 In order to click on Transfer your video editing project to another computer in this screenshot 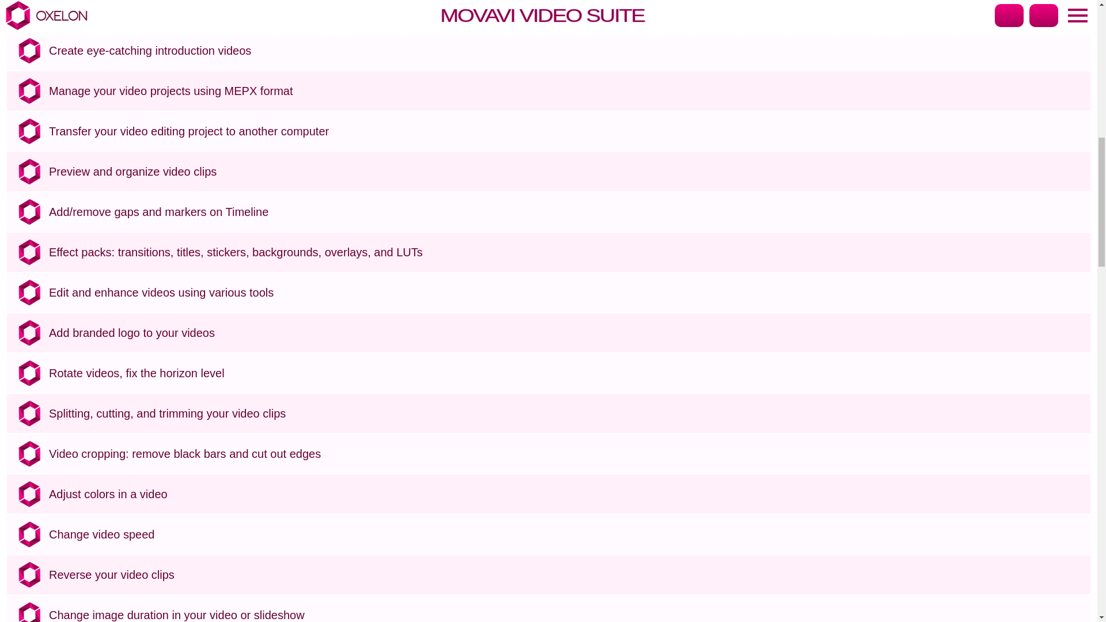, I will do `click(567, 131)`.